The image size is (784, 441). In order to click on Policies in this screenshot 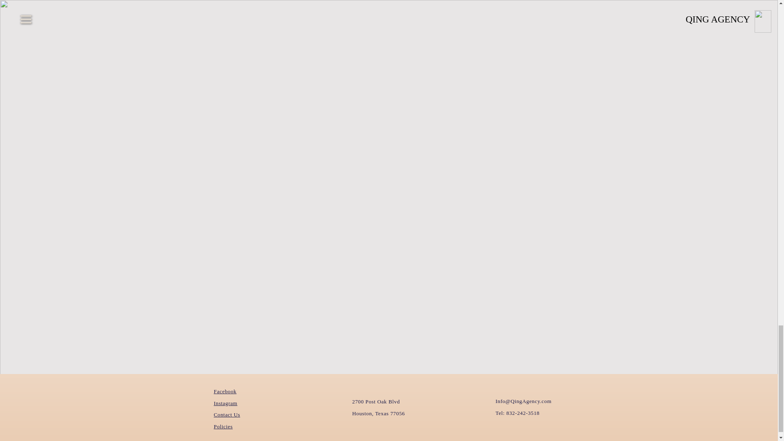, I will do `click(223, 426)`.